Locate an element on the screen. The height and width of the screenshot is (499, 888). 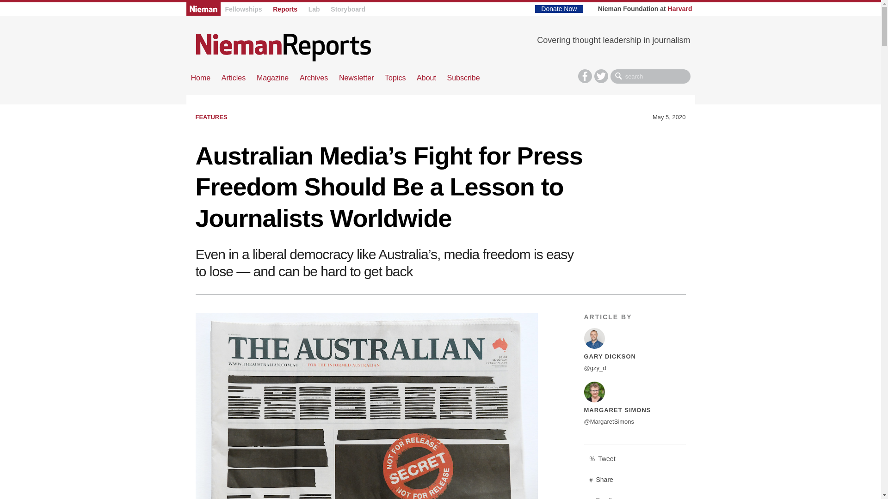
MARGARET SIMONS is located at coordinates (617, 410).